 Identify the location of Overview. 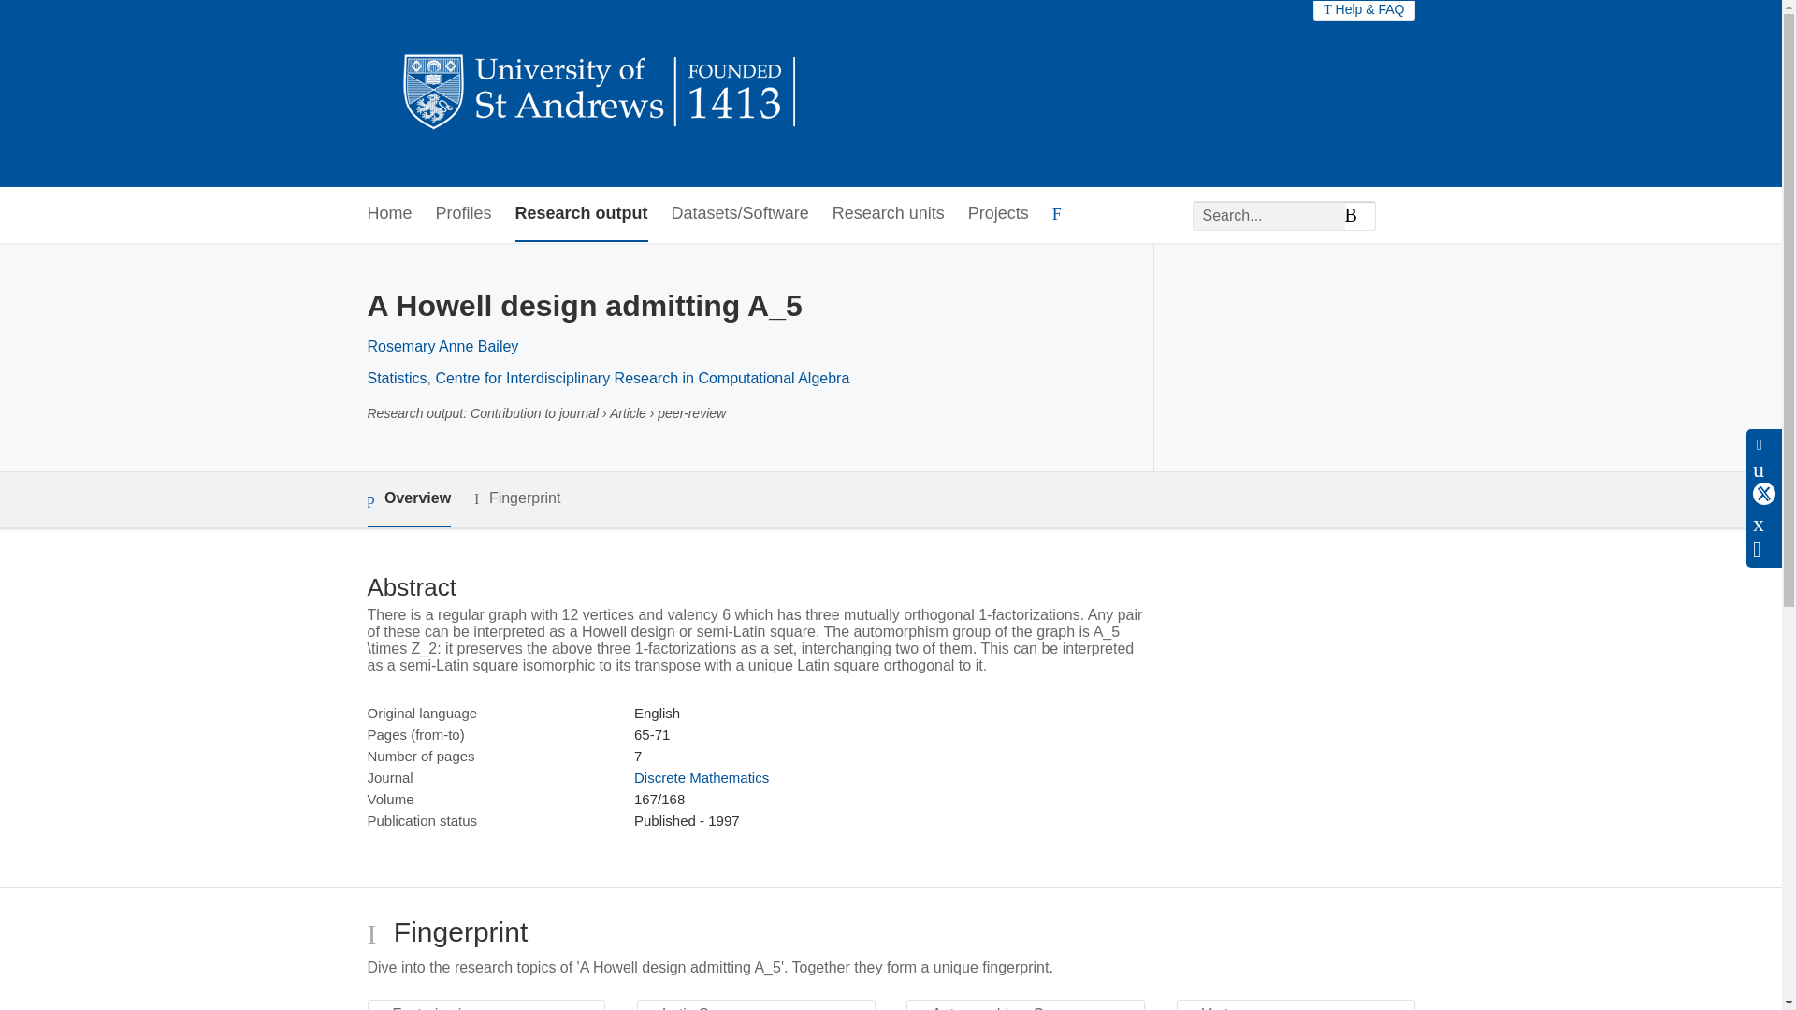
(408, 499).